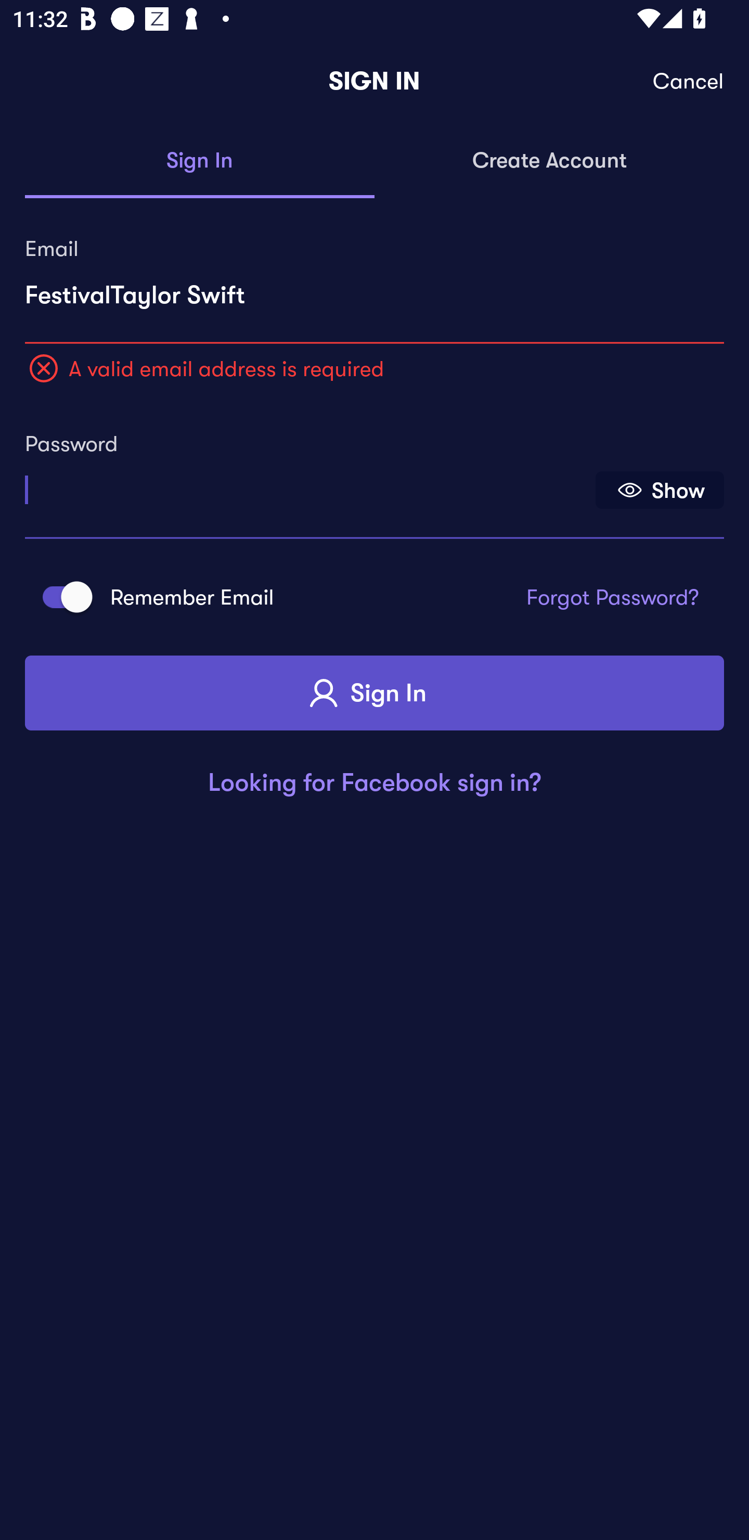  What do you see at coordinates (374, 693) in the screenshot?
I see `Sign In` at bounding box center [374, 693].